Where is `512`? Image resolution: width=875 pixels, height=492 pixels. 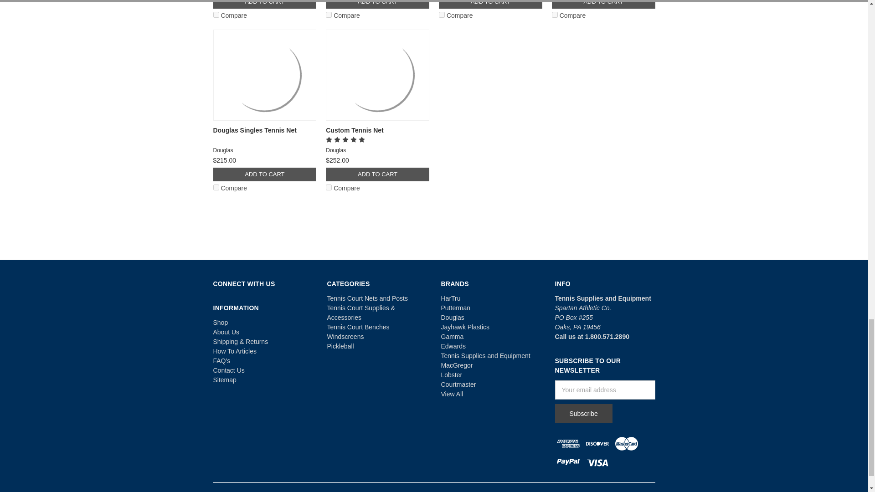 512 is located at coordinates (216, 187).